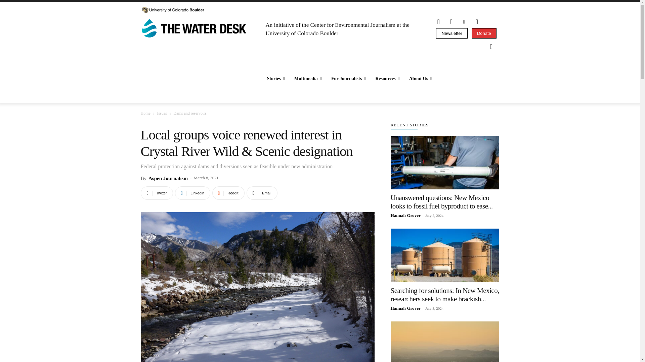  What do you see at coordinates (451, 22) in the screenshot?
I see `Twitter` at bounding box center [451, 22].